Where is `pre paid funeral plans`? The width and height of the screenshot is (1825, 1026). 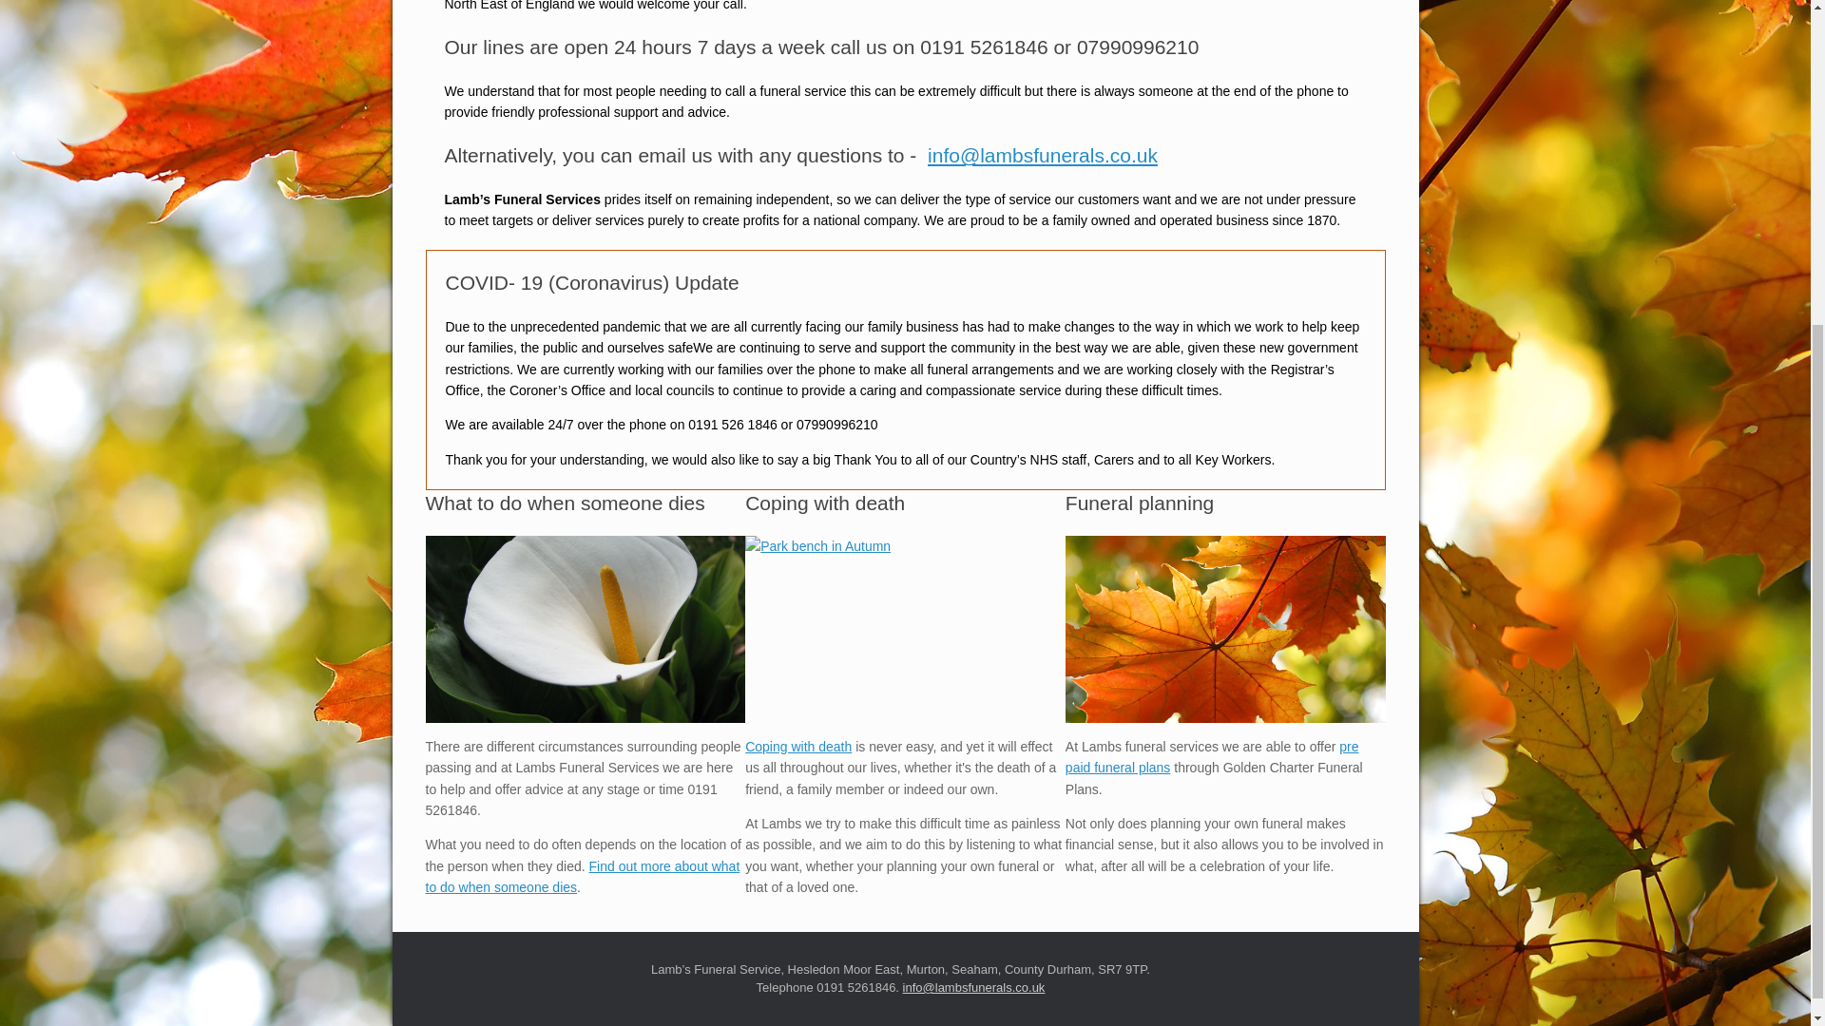
pre paid funeral plans is located at coordinates (1213, 756).